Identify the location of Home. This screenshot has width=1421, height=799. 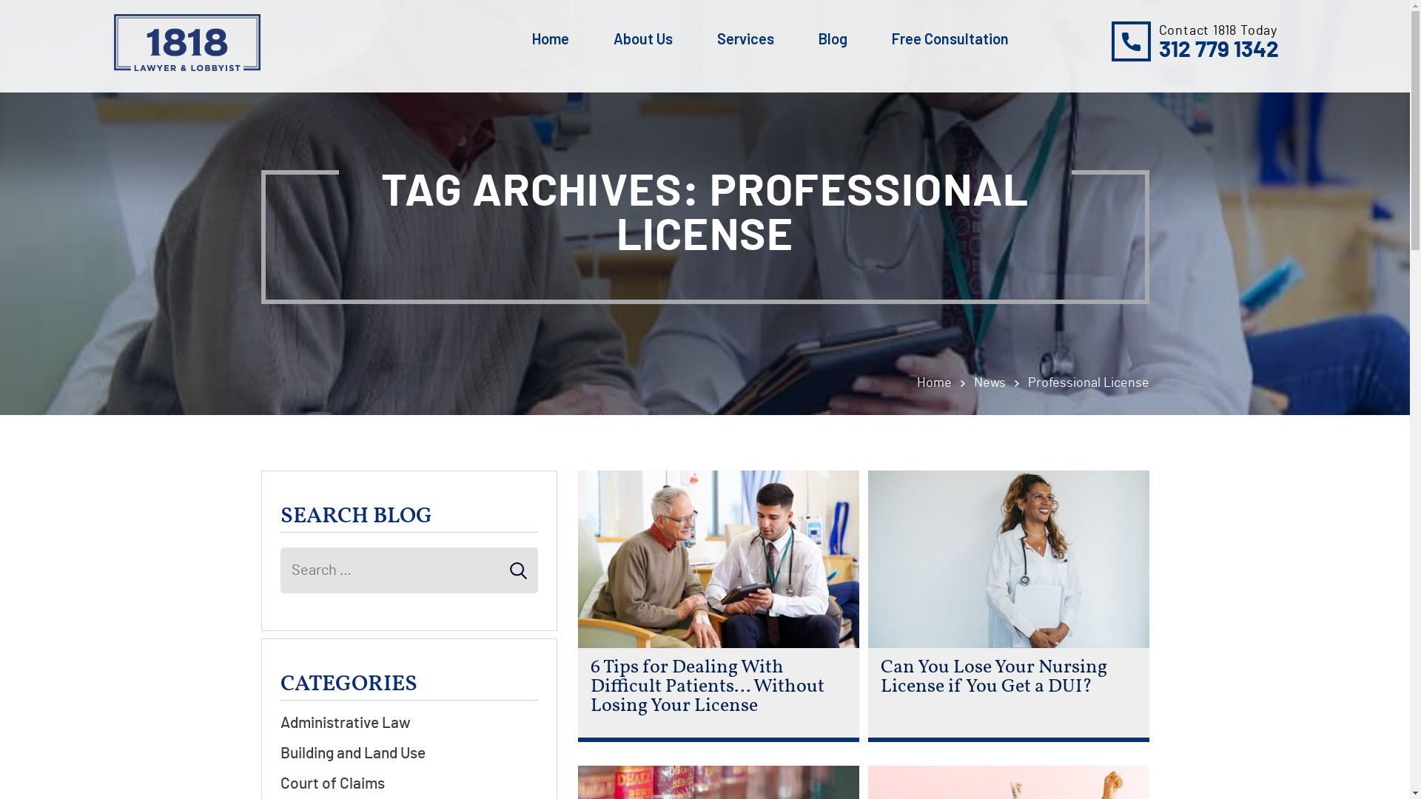
(944, 383).